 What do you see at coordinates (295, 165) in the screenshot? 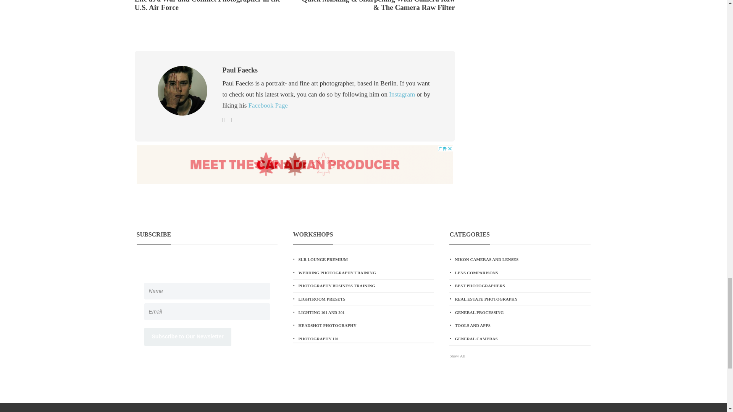
I see `Advertisement` at bounding box center [295, 165].